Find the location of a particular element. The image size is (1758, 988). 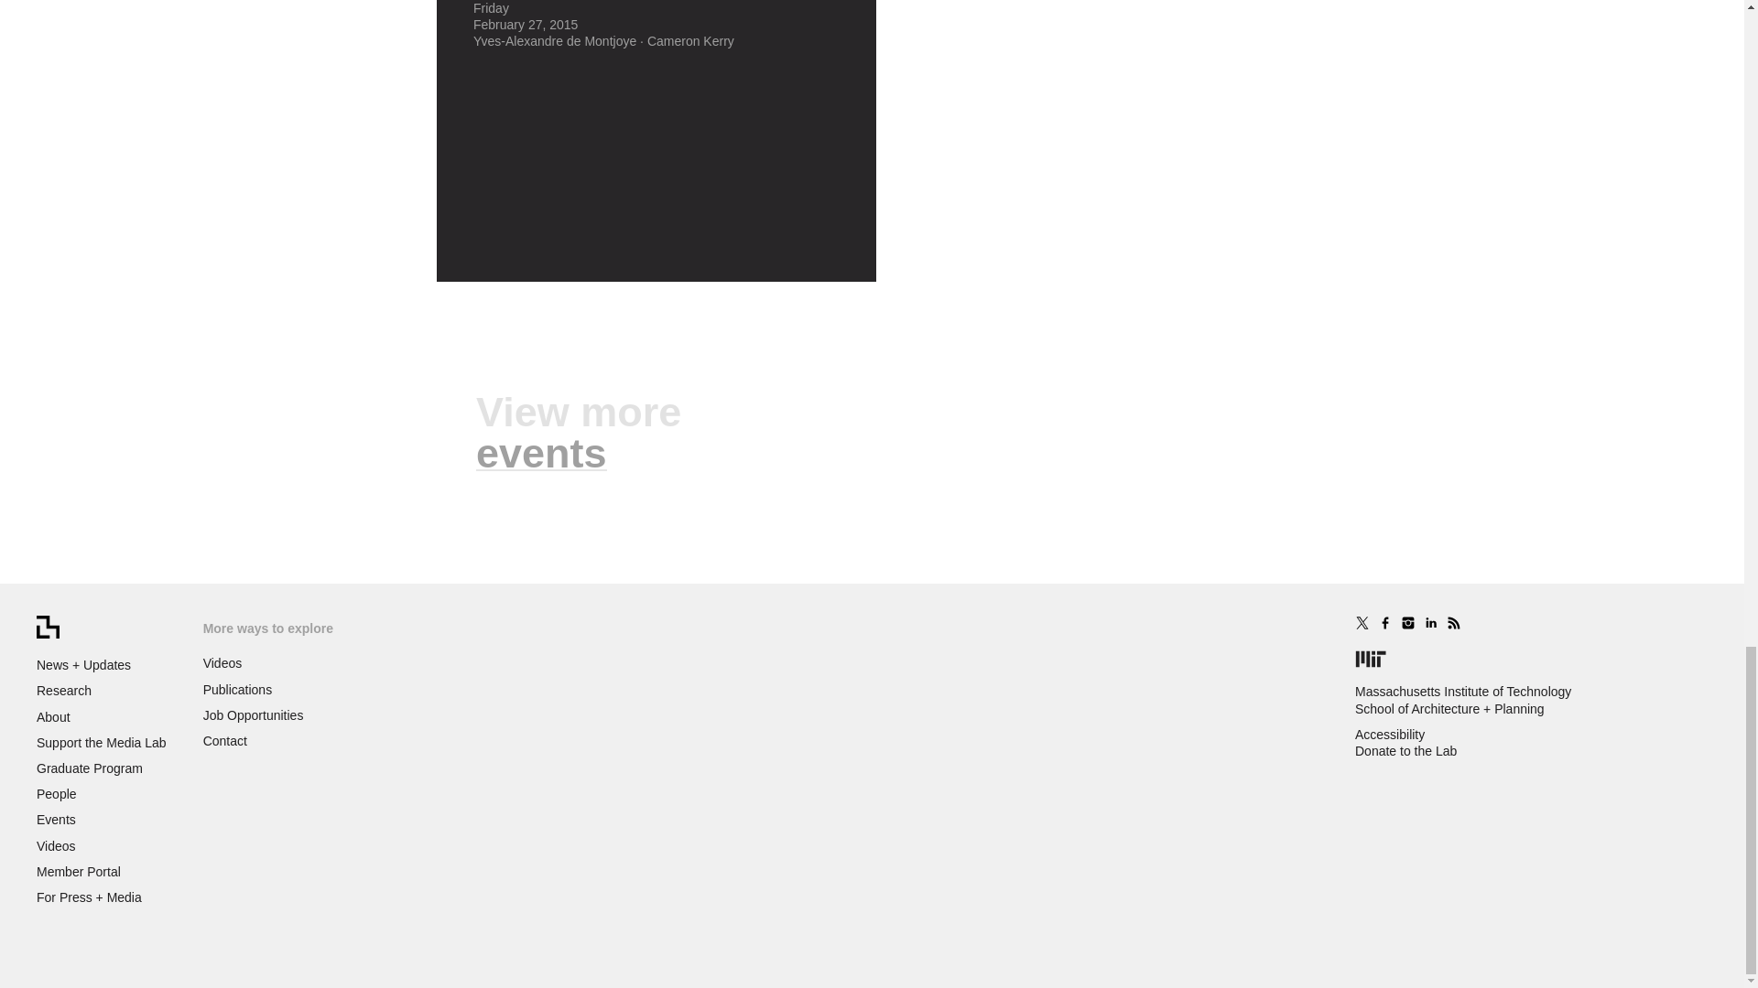

Cameron Kerry is located at coordinates (690, 40).